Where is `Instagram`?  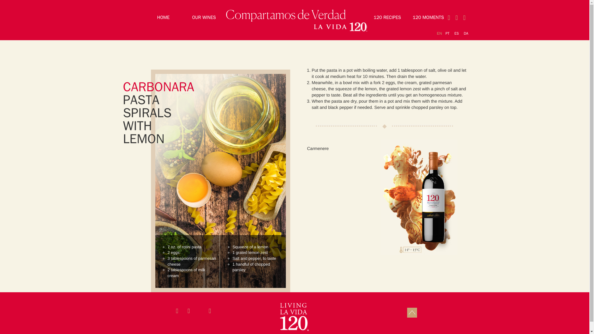
Instagram is located at coordinates (457, 17).